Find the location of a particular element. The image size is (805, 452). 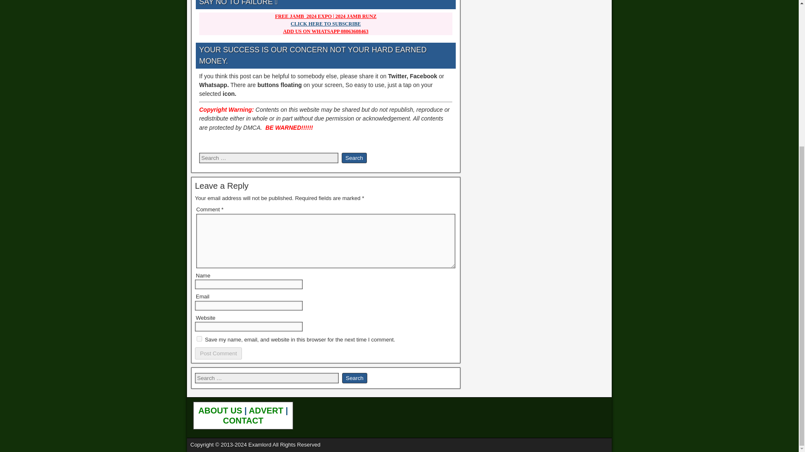

ADVERT is located at coordinates (267, 410).